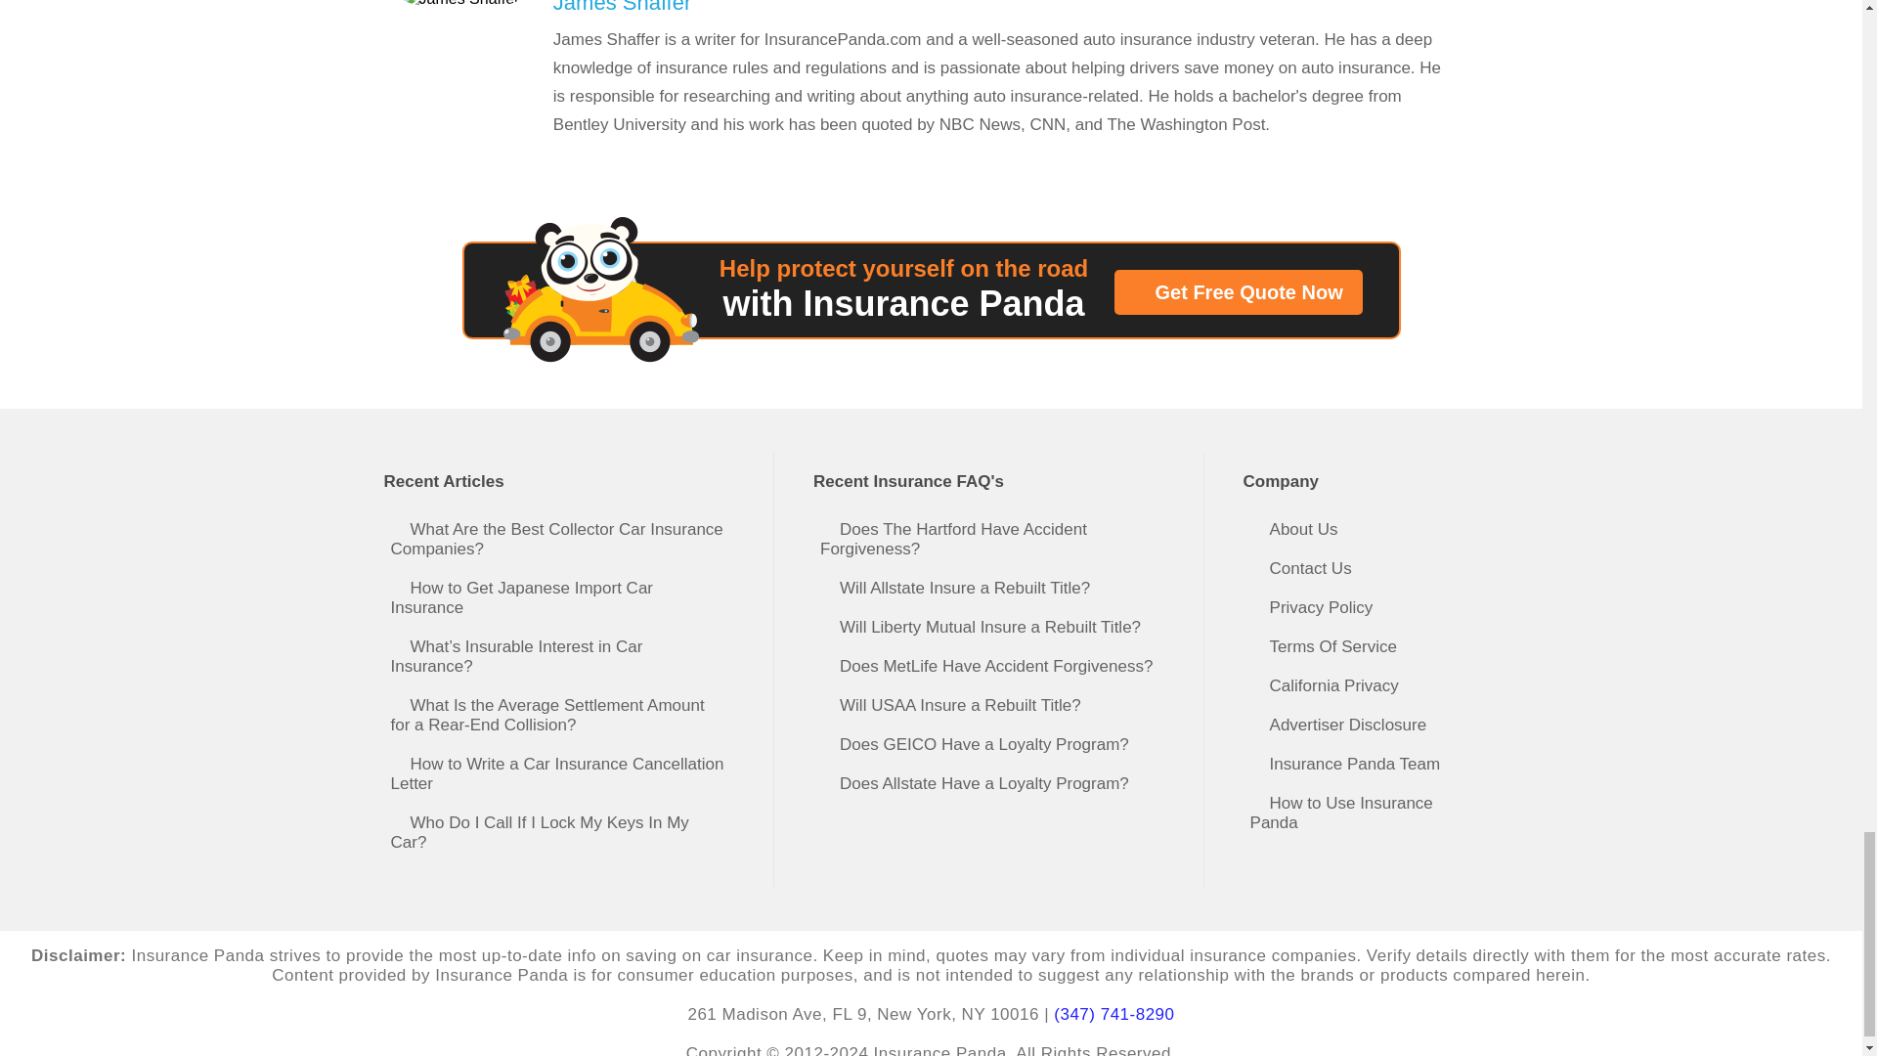 Image resolution: width=1877 pixels, height=1056 pixels. What do you see at coordinates (1238, 291) in the screenshot?
I see `Get Free Quote Now` at bounding box center [1238, 291].